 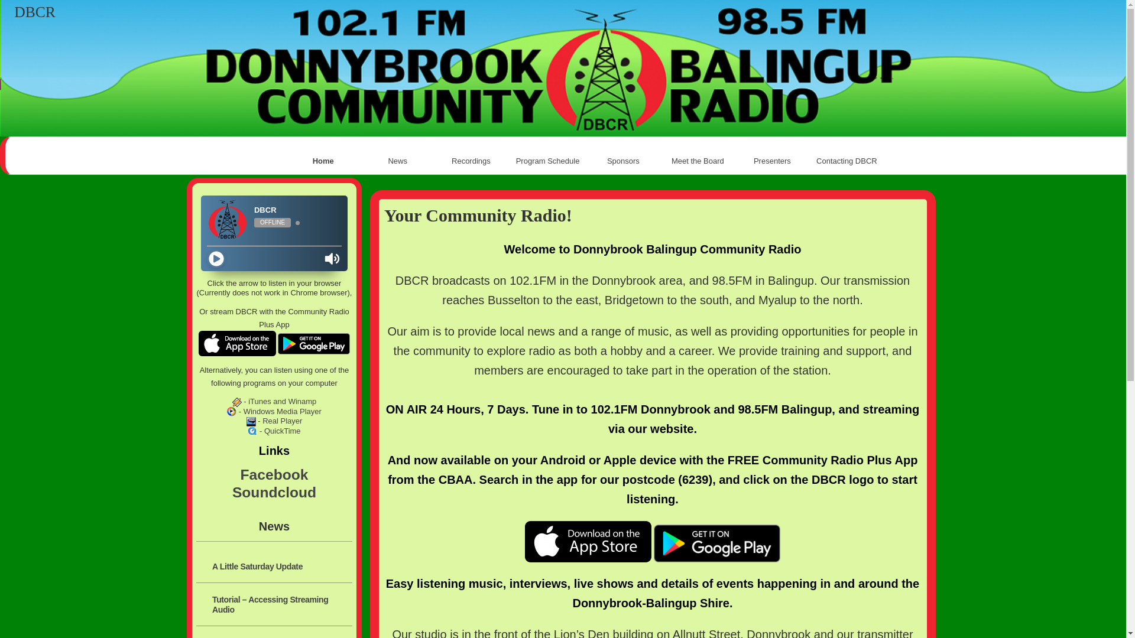 I want to click on Home, so click(x=323, y=161).